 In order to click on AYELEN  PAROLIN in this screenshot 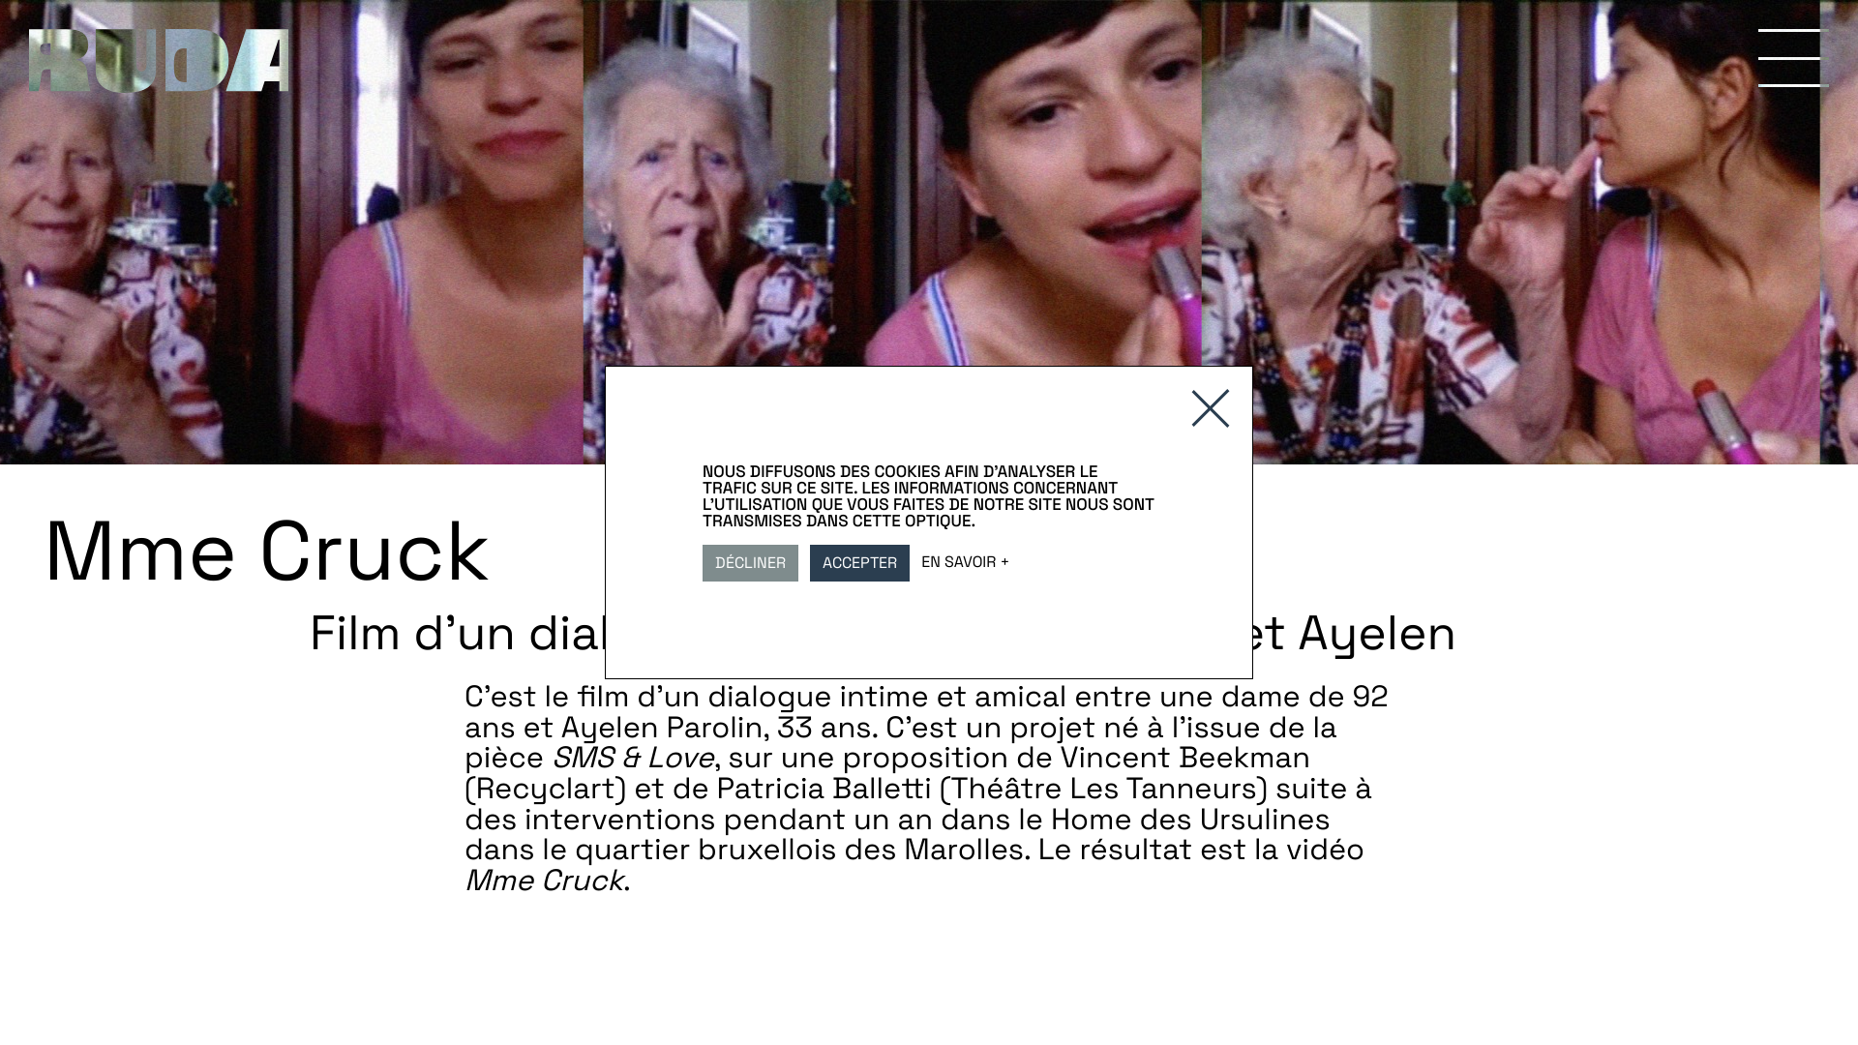, I will do `click(503, 61)`.